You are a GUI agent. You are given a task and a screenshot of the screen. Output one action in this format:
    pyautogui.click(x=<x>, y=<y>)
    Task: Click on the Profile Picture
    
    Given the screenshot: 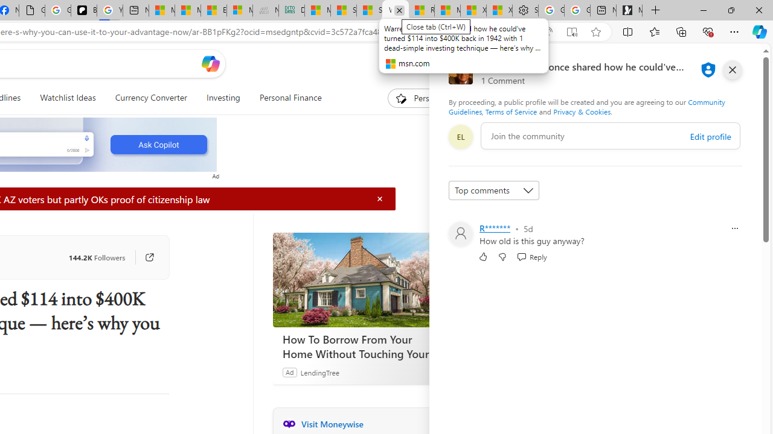 What is the action you would take?
    pyautogui.click(x=460, y=234)
    